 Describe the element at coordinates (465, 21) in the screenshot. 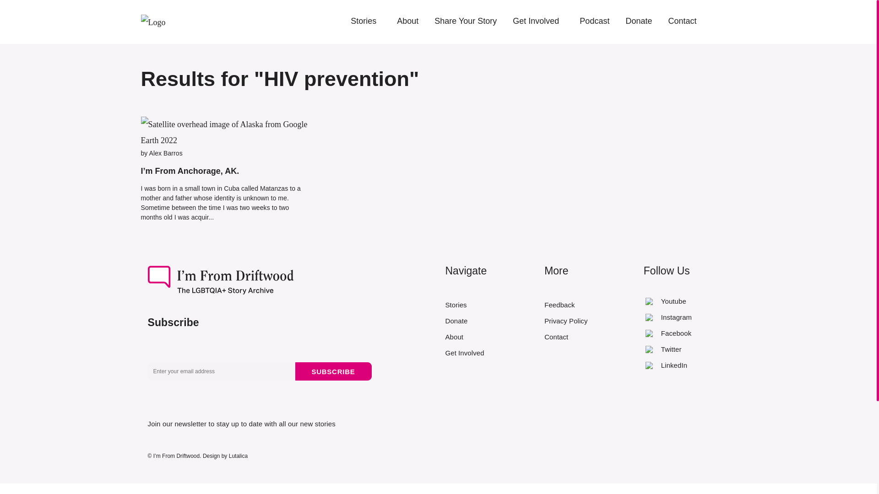

I see `Share Your Story` at that location.